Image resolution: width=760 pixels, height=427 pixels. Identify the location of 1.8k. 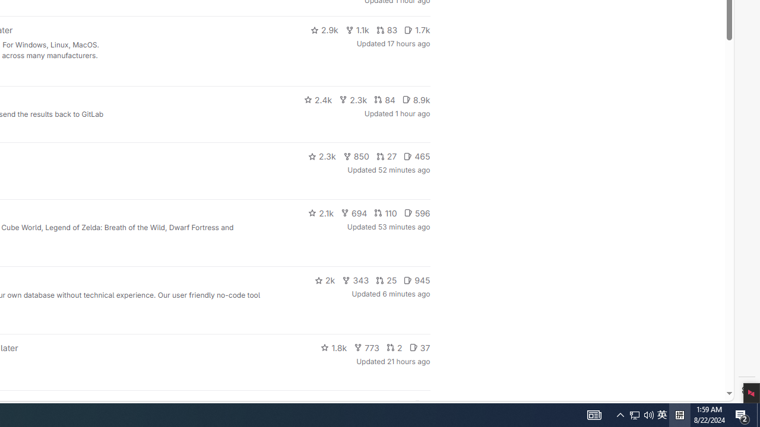
(334, 348).